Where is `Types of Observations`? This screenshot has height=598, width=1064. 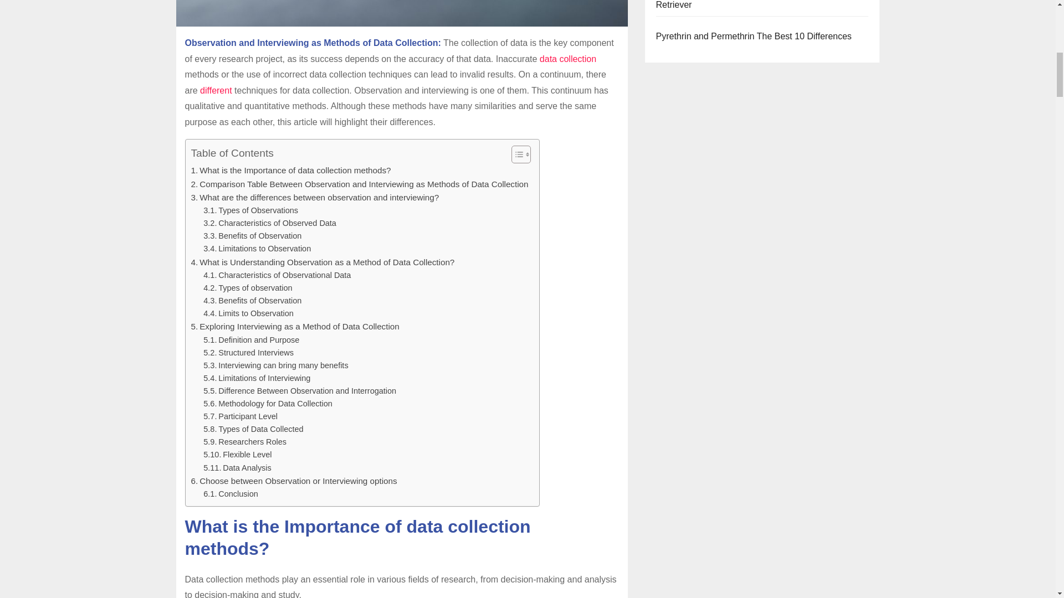 Types of Observations is located at coordinates (250, 210).